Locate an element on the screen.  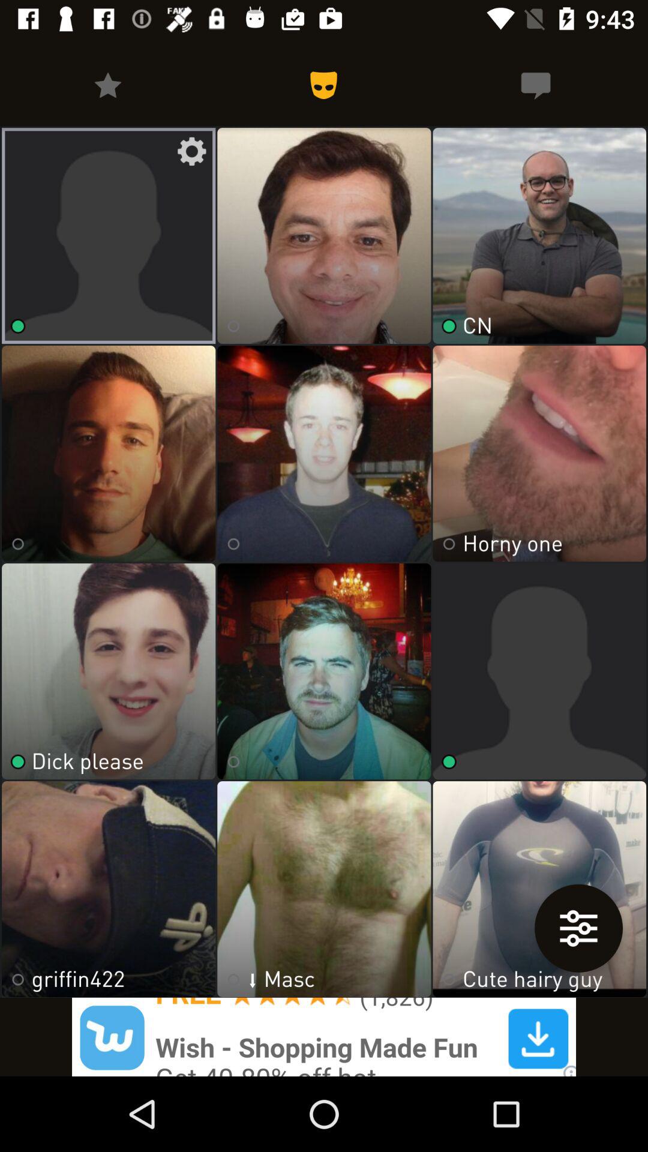
advertising is located at coordinates (324, 1037).